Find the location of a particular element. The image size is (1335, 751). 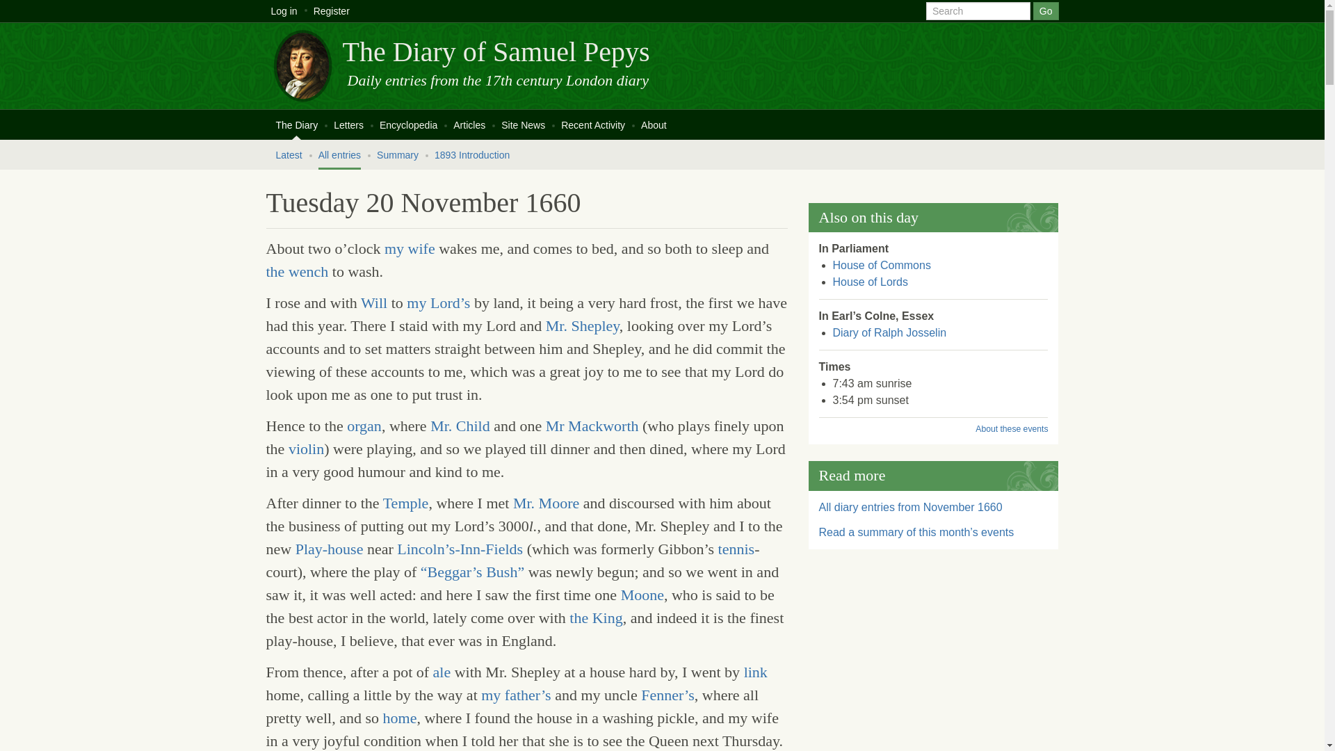

The Diary of Samuel Pepys is located at coordinates (495, 51).